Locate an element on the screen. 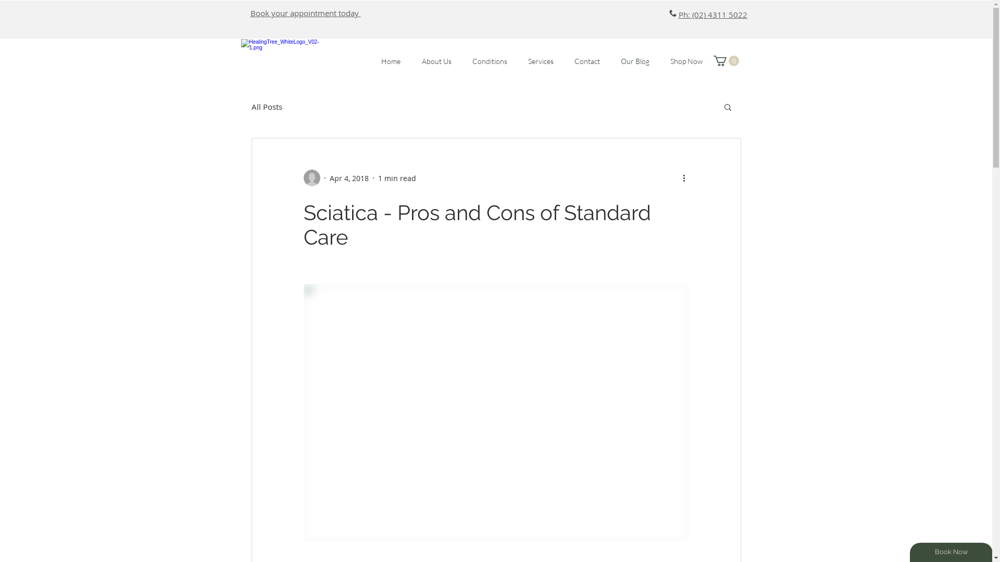 The height and width of the screenshot is (562, 1000). Contact is located at coordinates (586, 61).